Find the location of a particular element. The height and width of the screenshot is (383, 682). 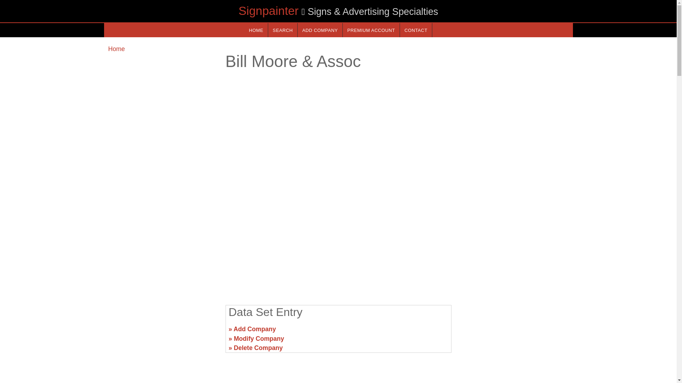

Premium account is located at coordinates (371, 30).